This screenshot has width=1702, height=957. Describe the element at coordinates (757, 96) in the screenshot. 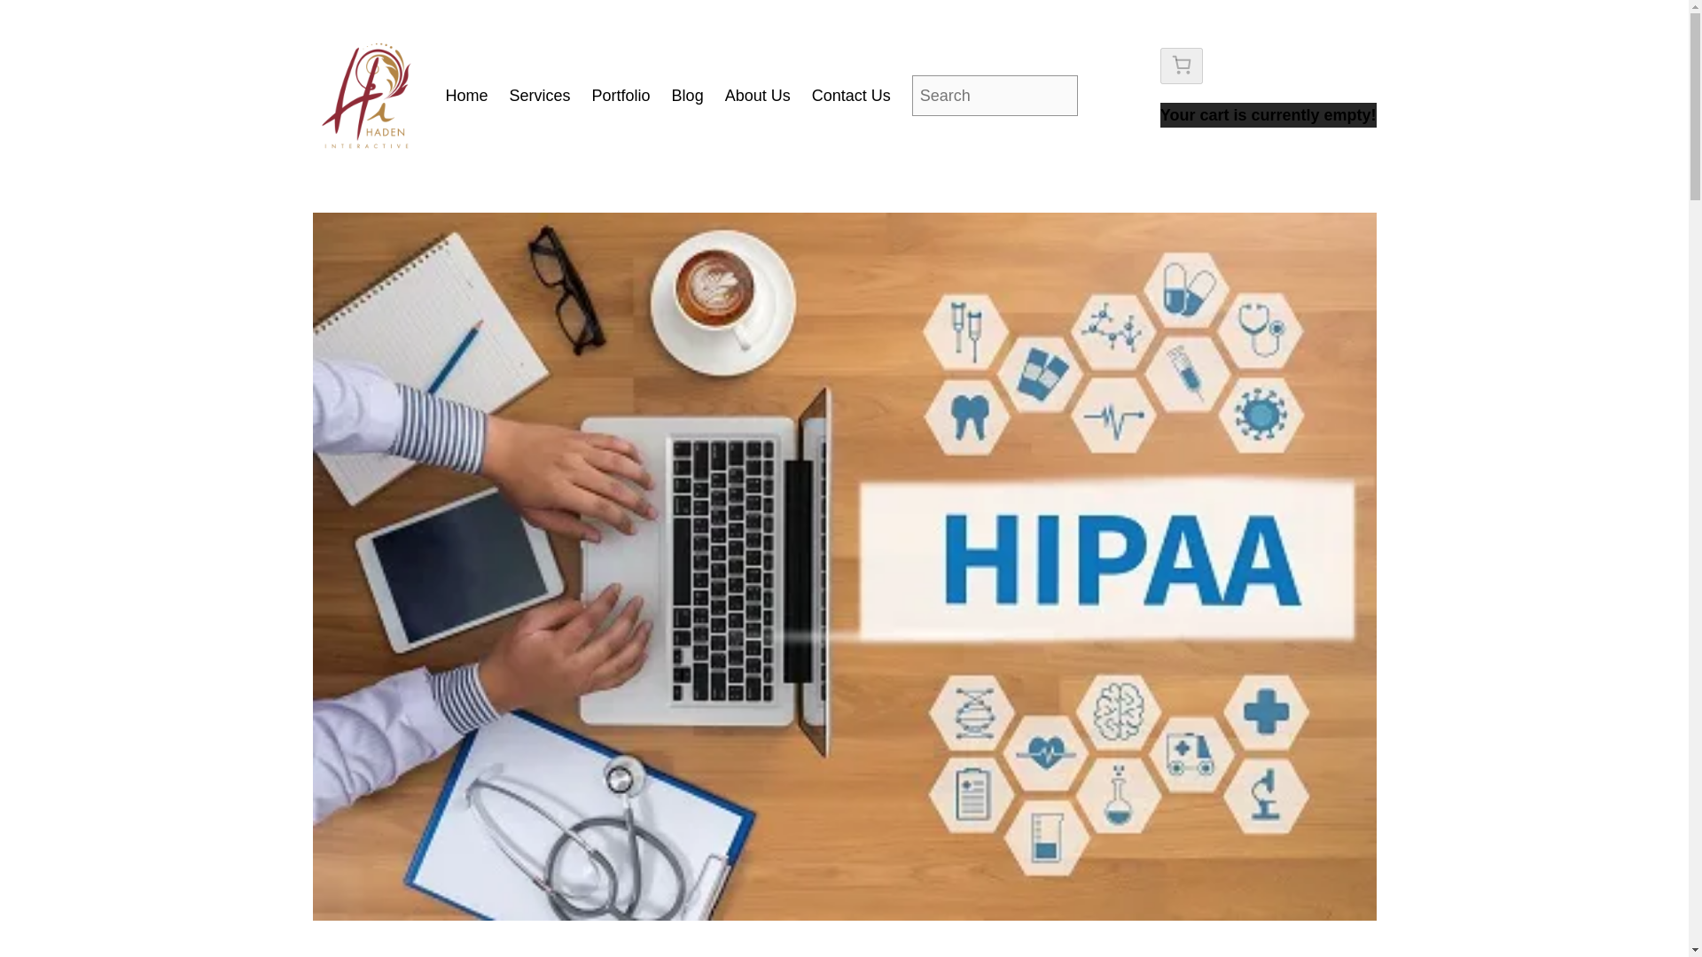

I see `About Us` at that location.